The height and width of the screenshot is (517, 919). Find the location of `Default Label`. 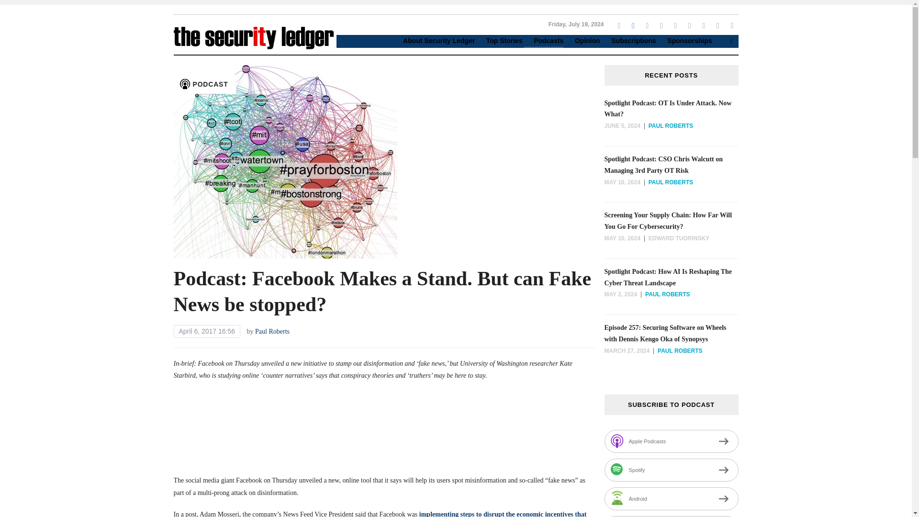

Default Label is located at coordinates (675, 25).